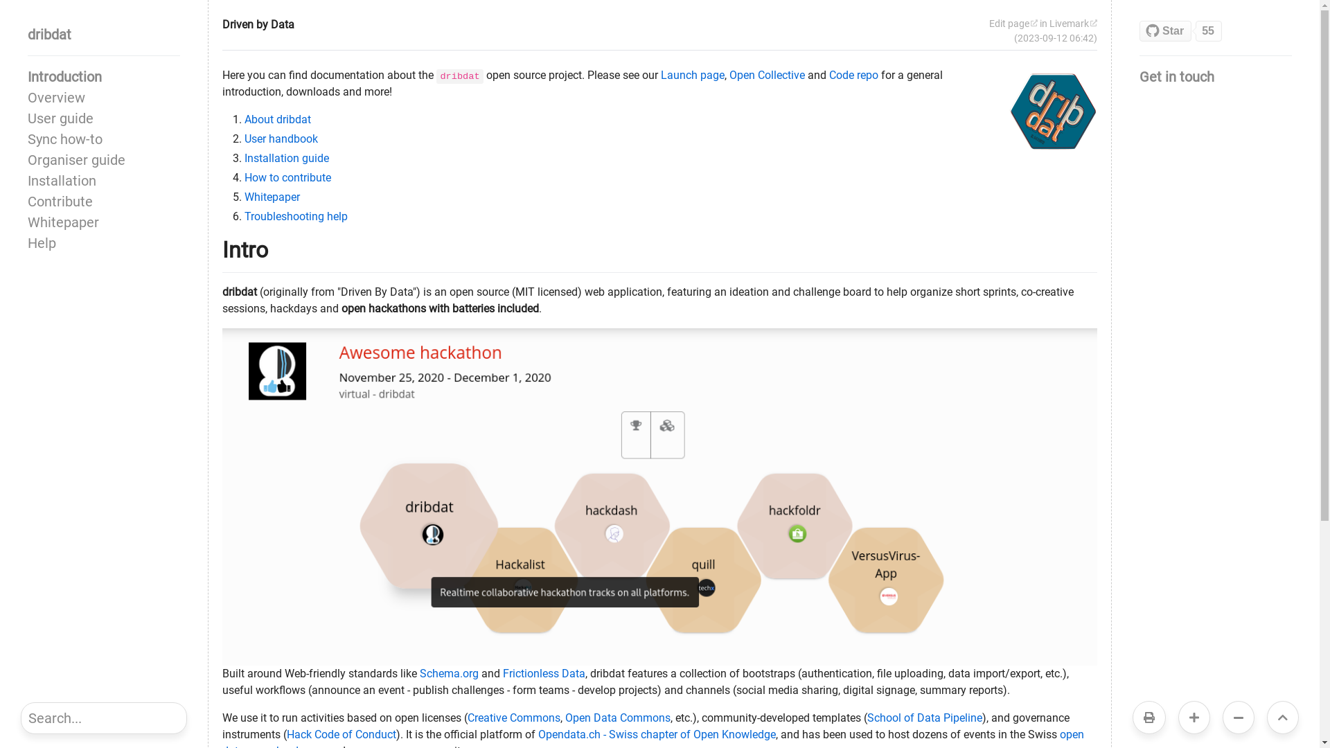 The width and height of the screenshot is (1330, 748). I want to click on User handbook, so click(281, 139).